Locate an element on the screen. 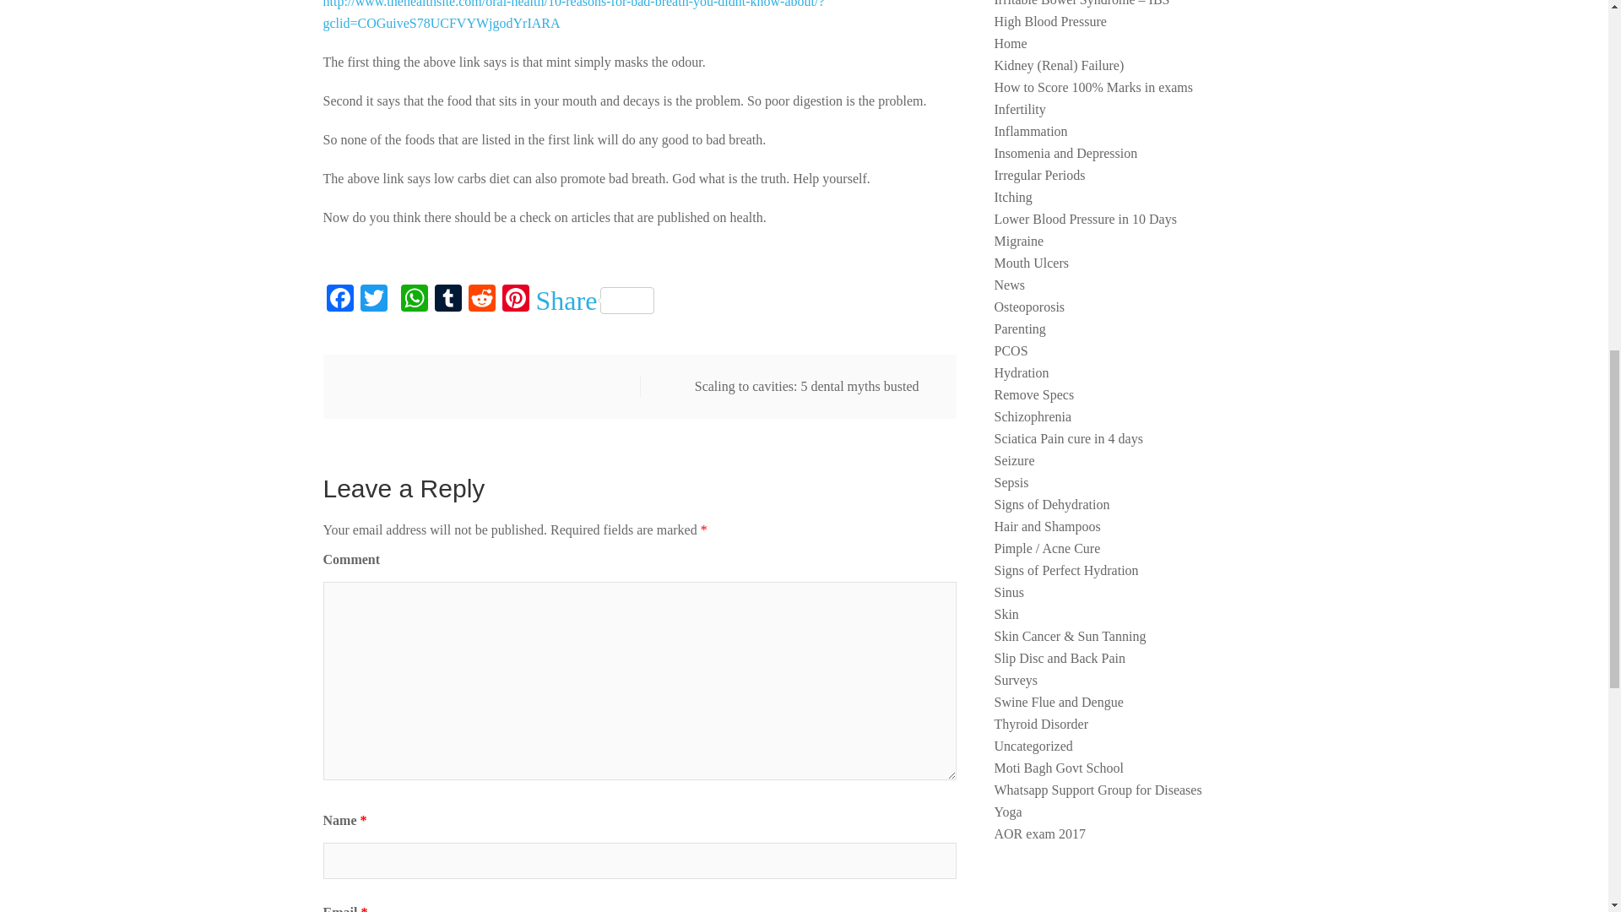 Image resolution: width=1621 pixels, height=912 pixels. Tumblr is located at coordinates (447, 299).